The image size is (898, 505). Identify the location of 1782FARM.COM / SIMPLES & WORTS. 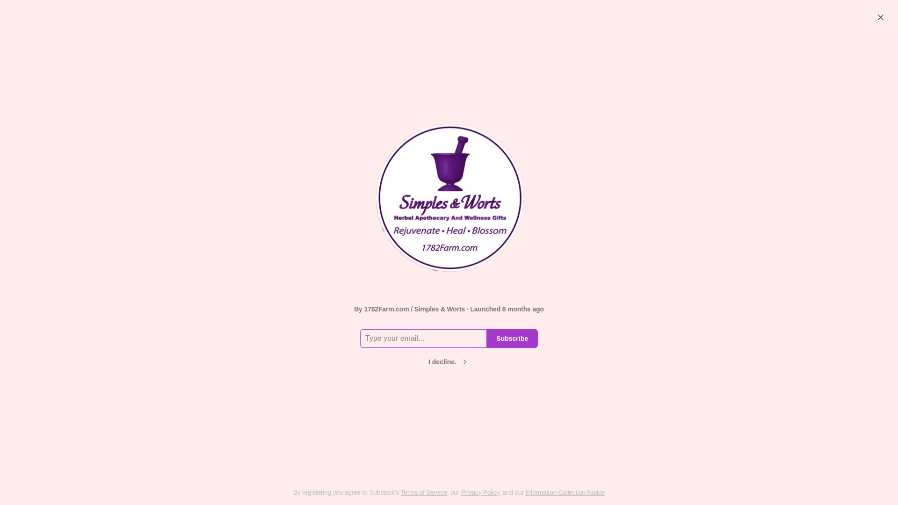
(193, 464).